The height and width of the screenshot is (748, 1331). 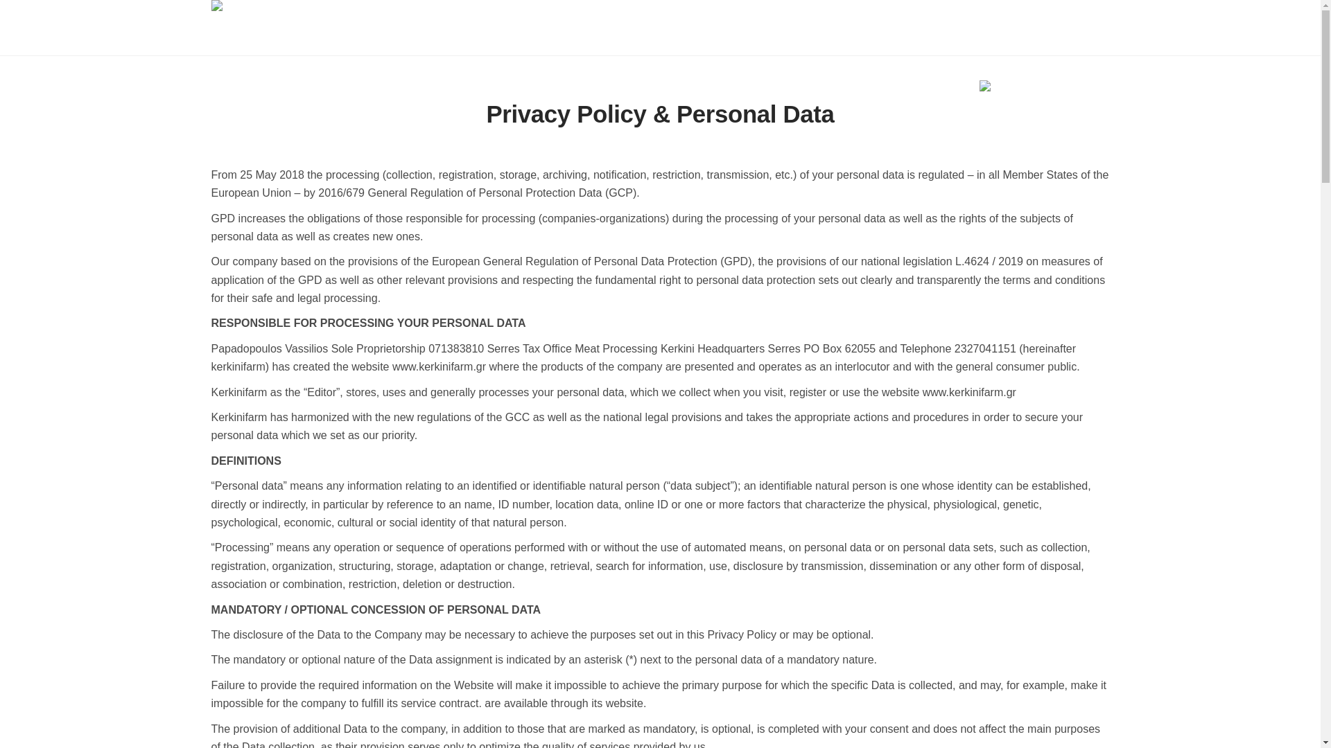 I want to click on Blog, so click(x=837, y=83).